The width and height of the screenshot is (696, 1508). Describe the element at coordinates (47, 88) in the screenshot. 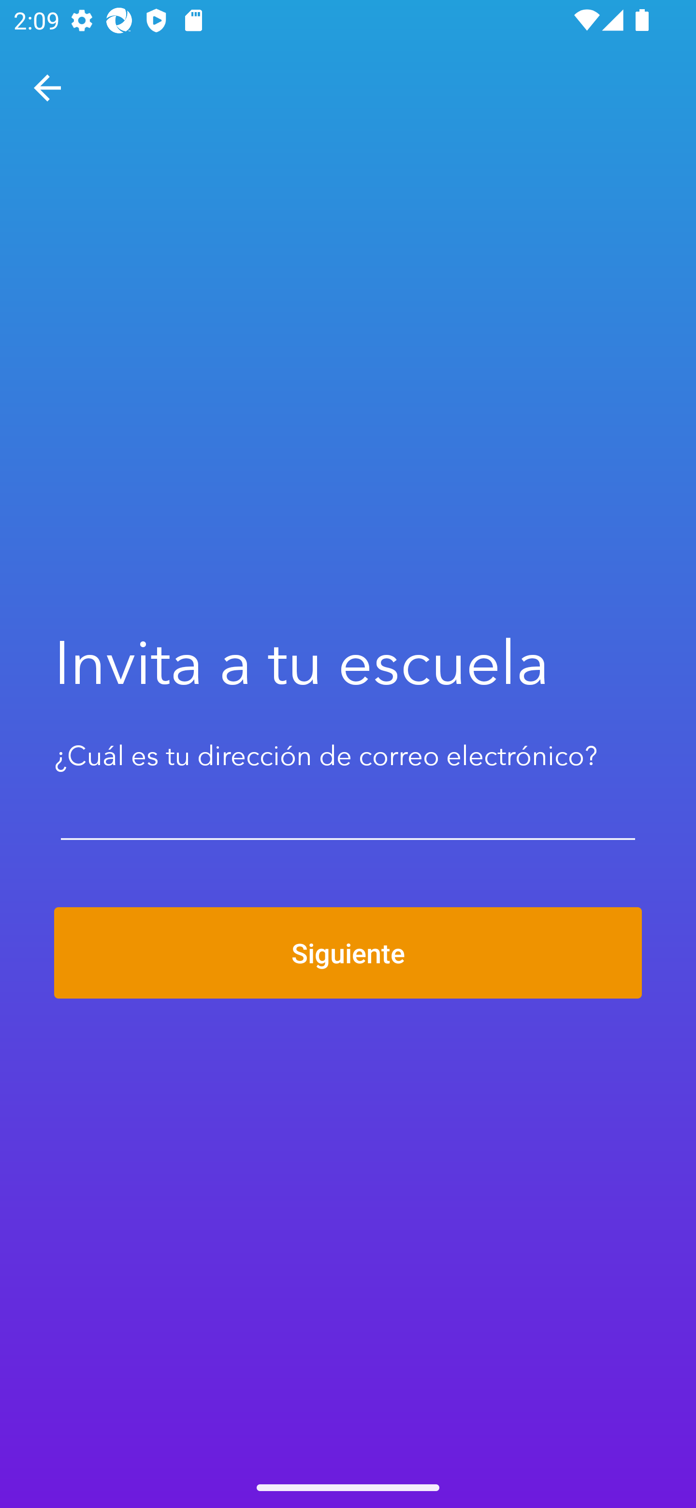

I see `Navegar hacia arriba` at that location.